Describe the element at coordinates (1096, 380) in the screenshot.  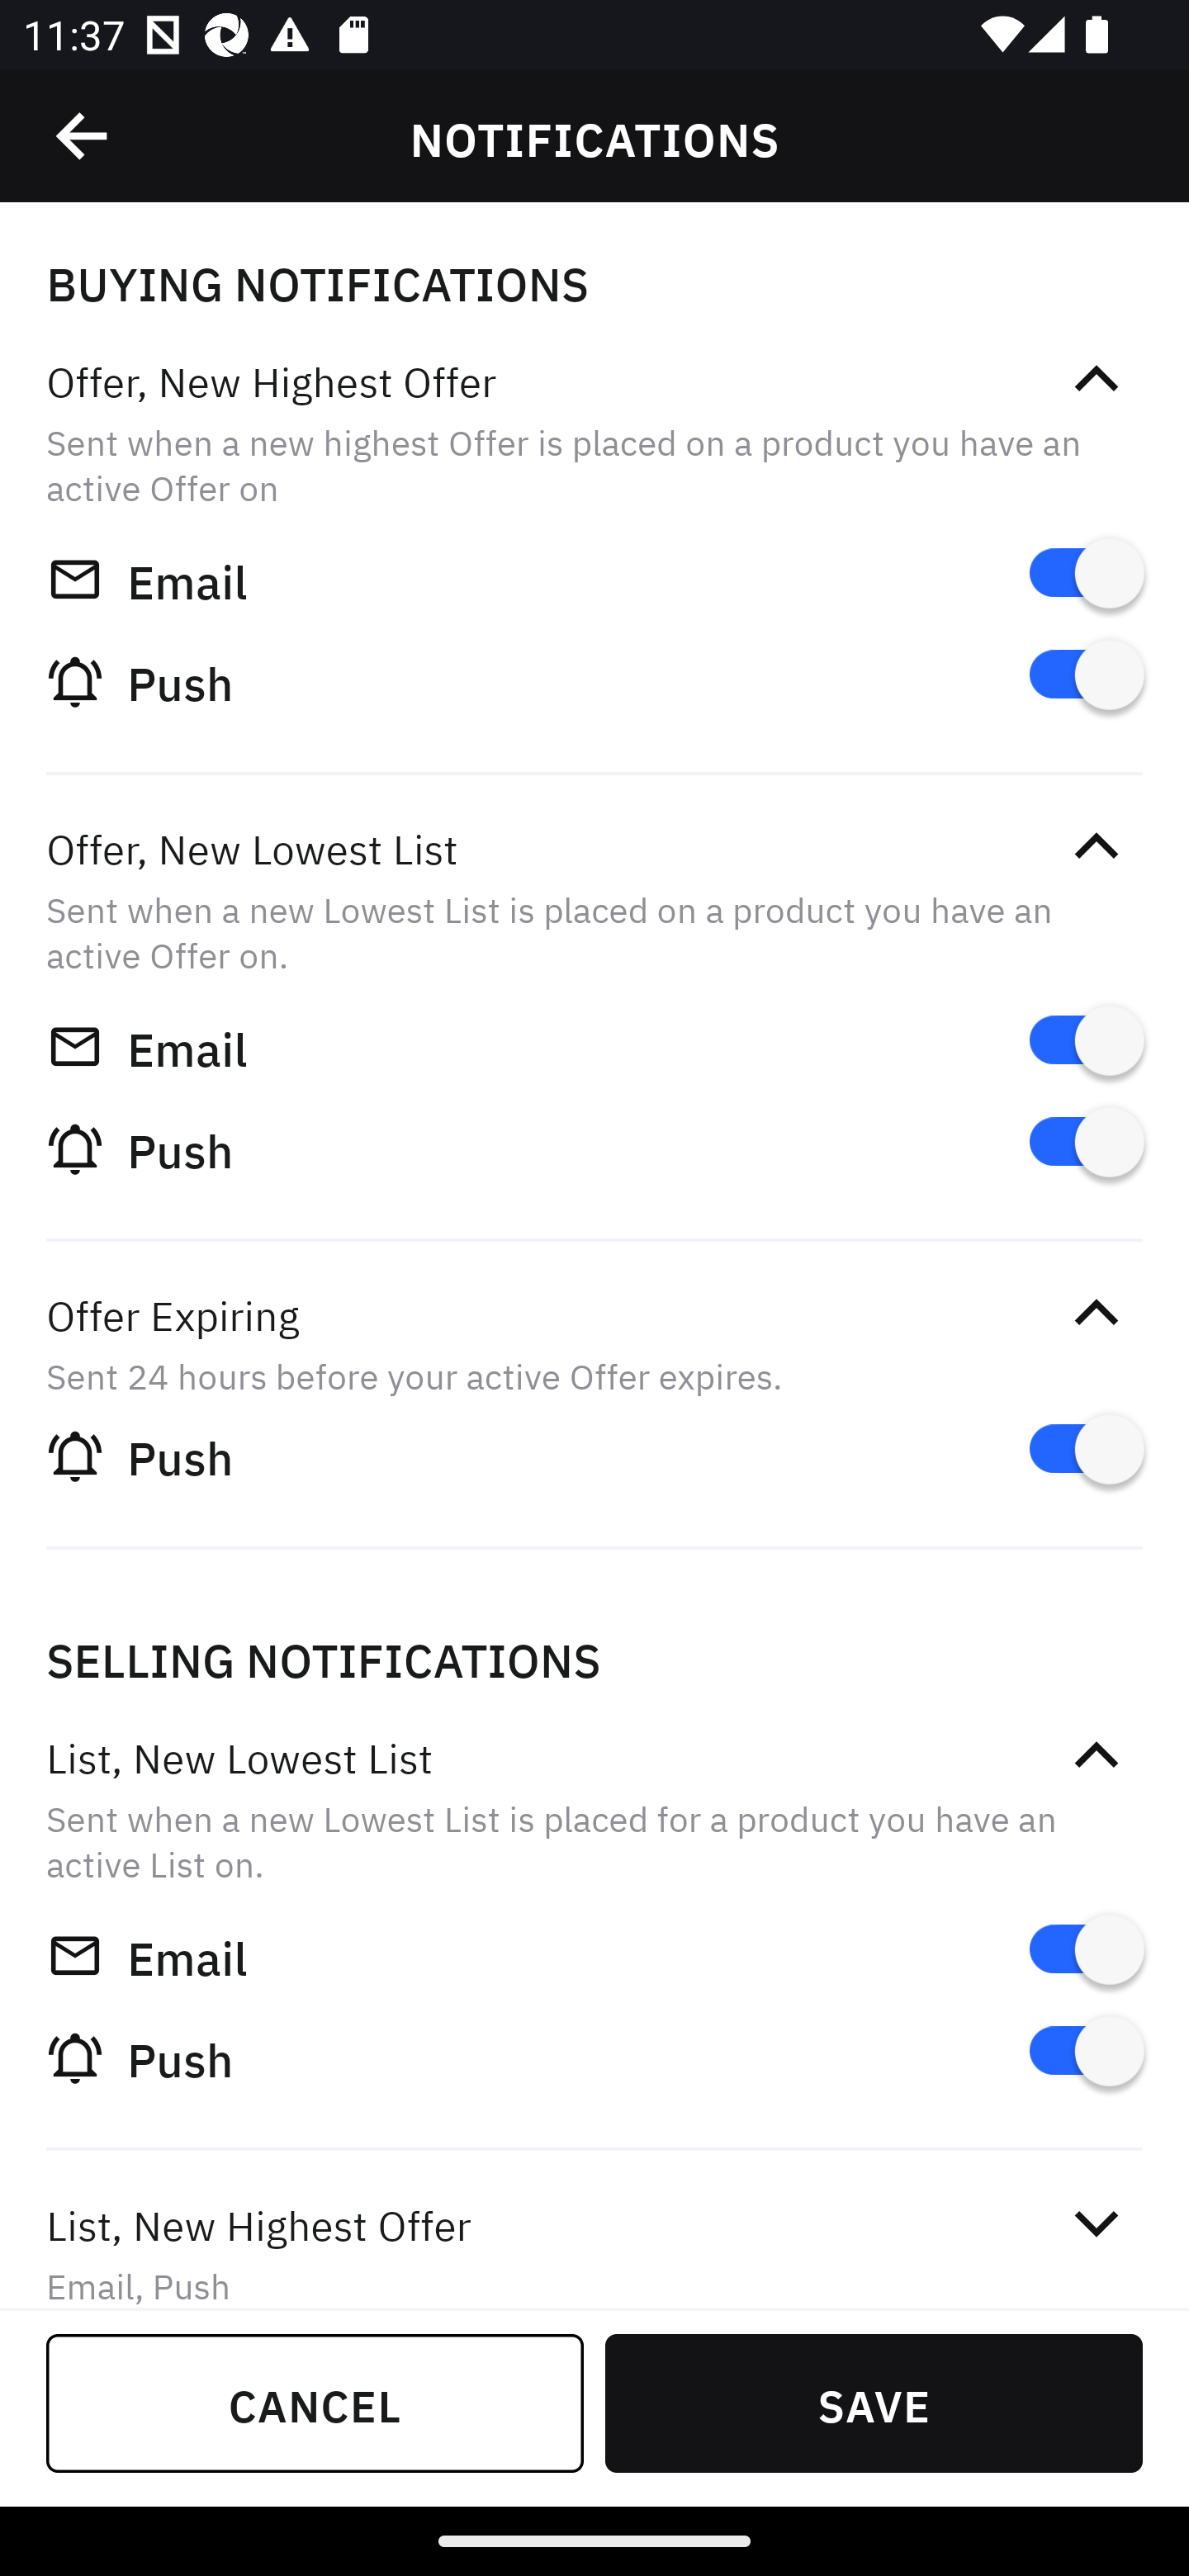
I see `` at that location.